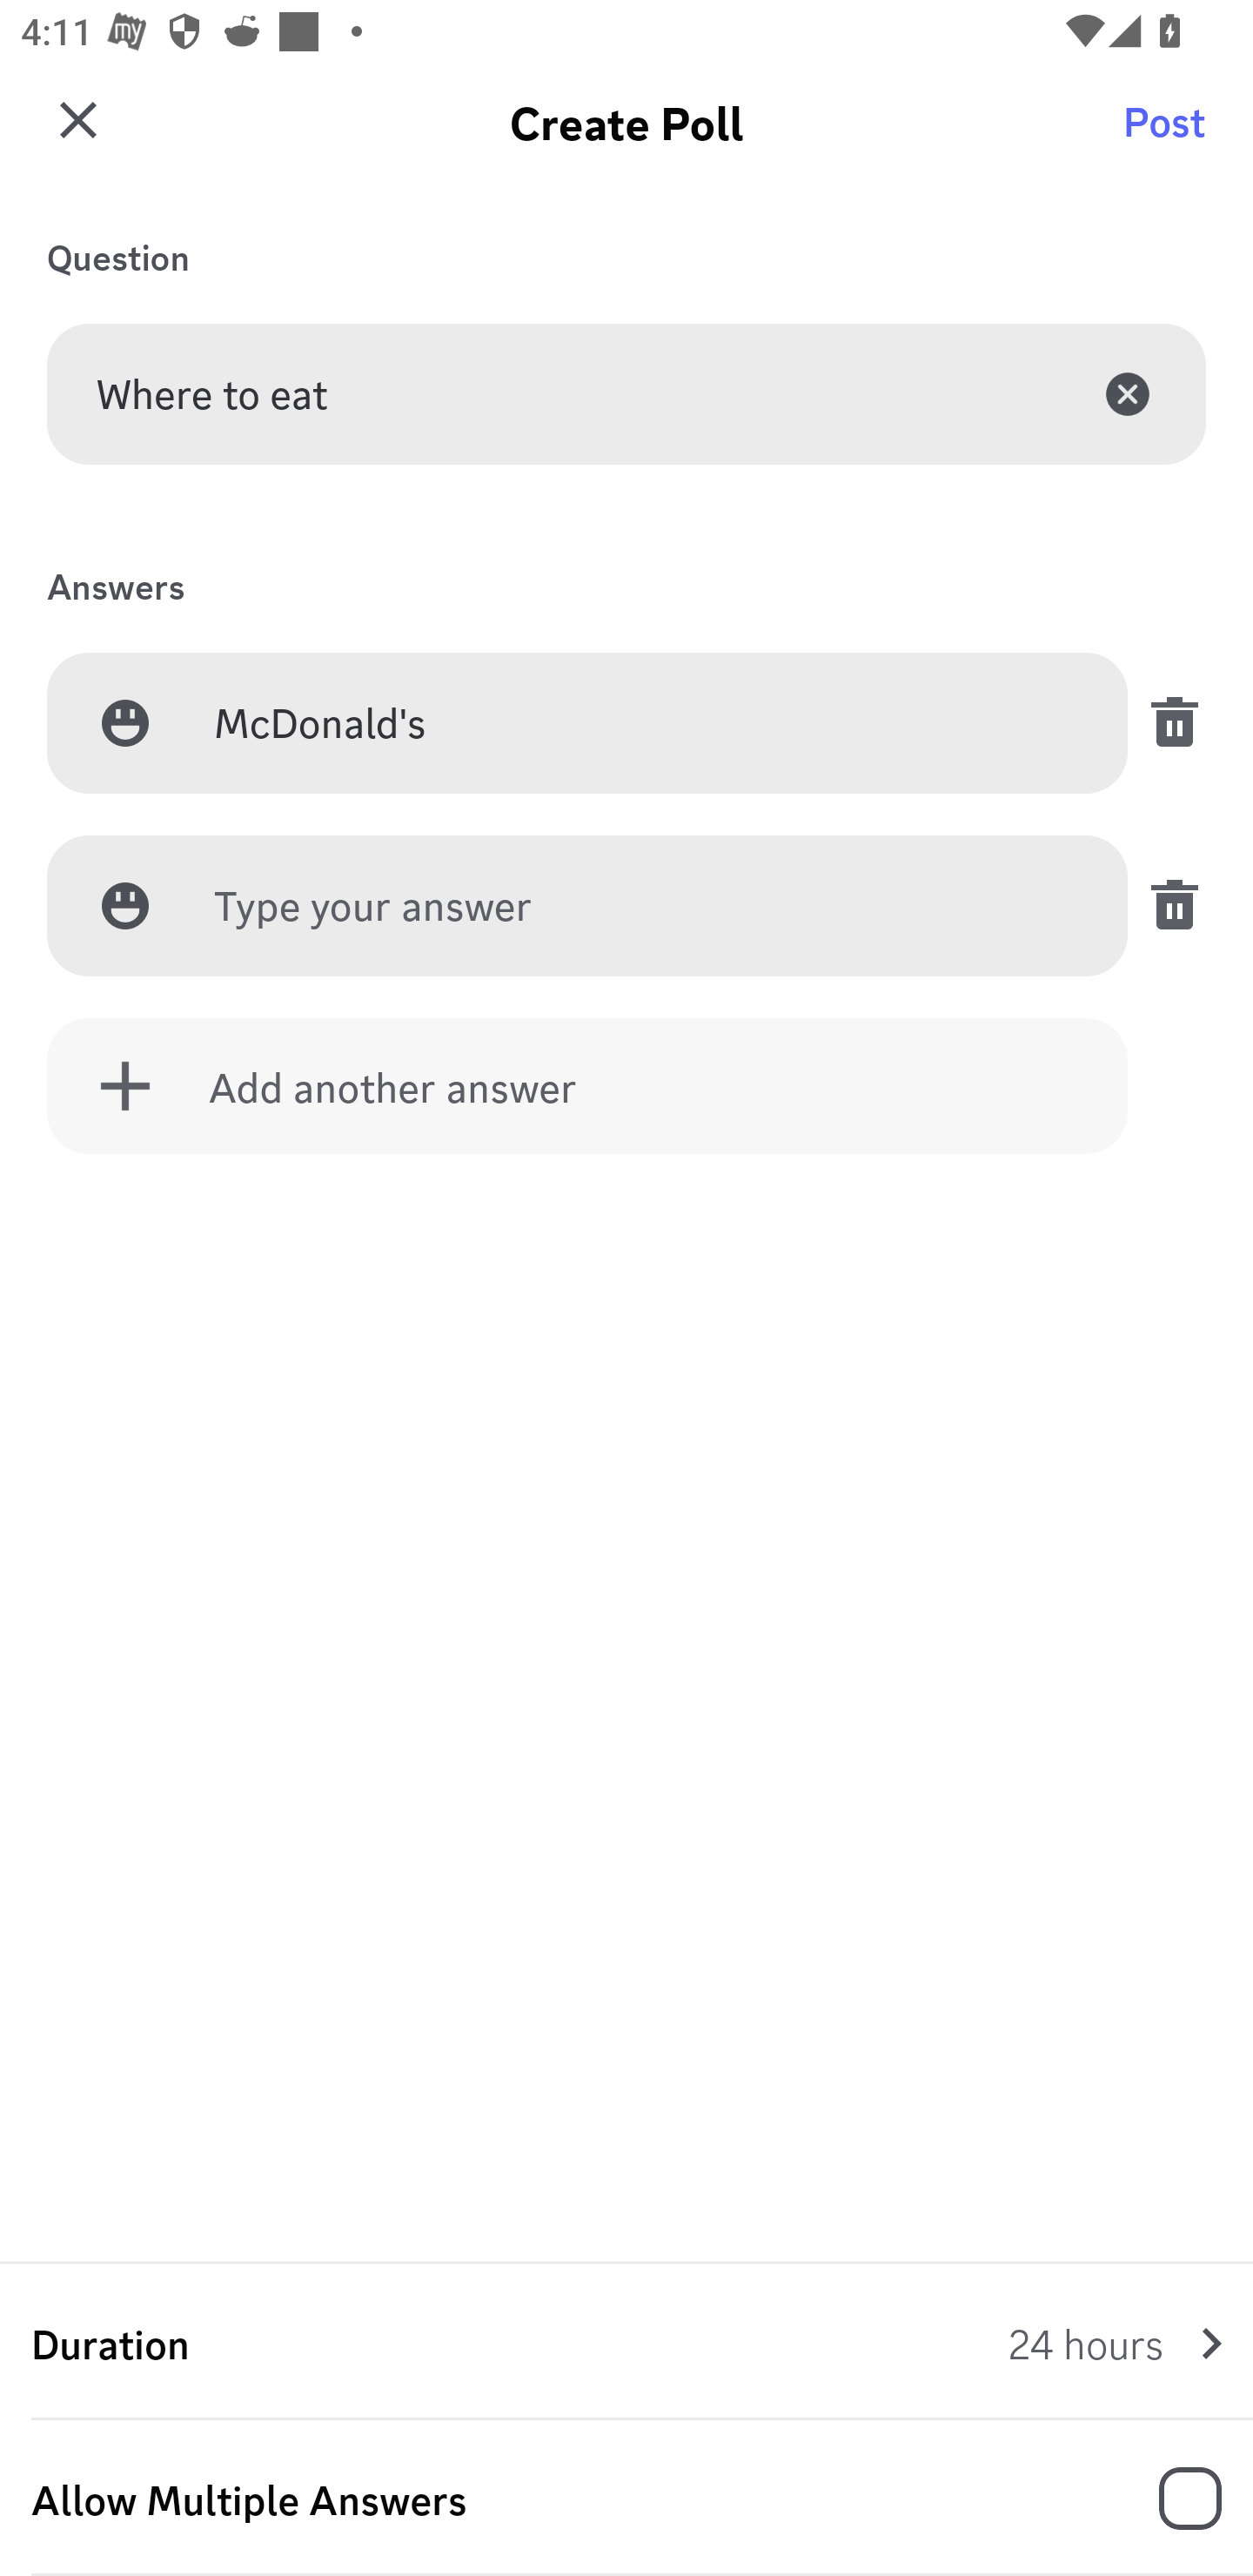 The width and height of the screenshot is (1253, 2576). Describe the element at coordinates (637, 135) in the screenshot. I see `general (channel) general general (channel)` at that location.